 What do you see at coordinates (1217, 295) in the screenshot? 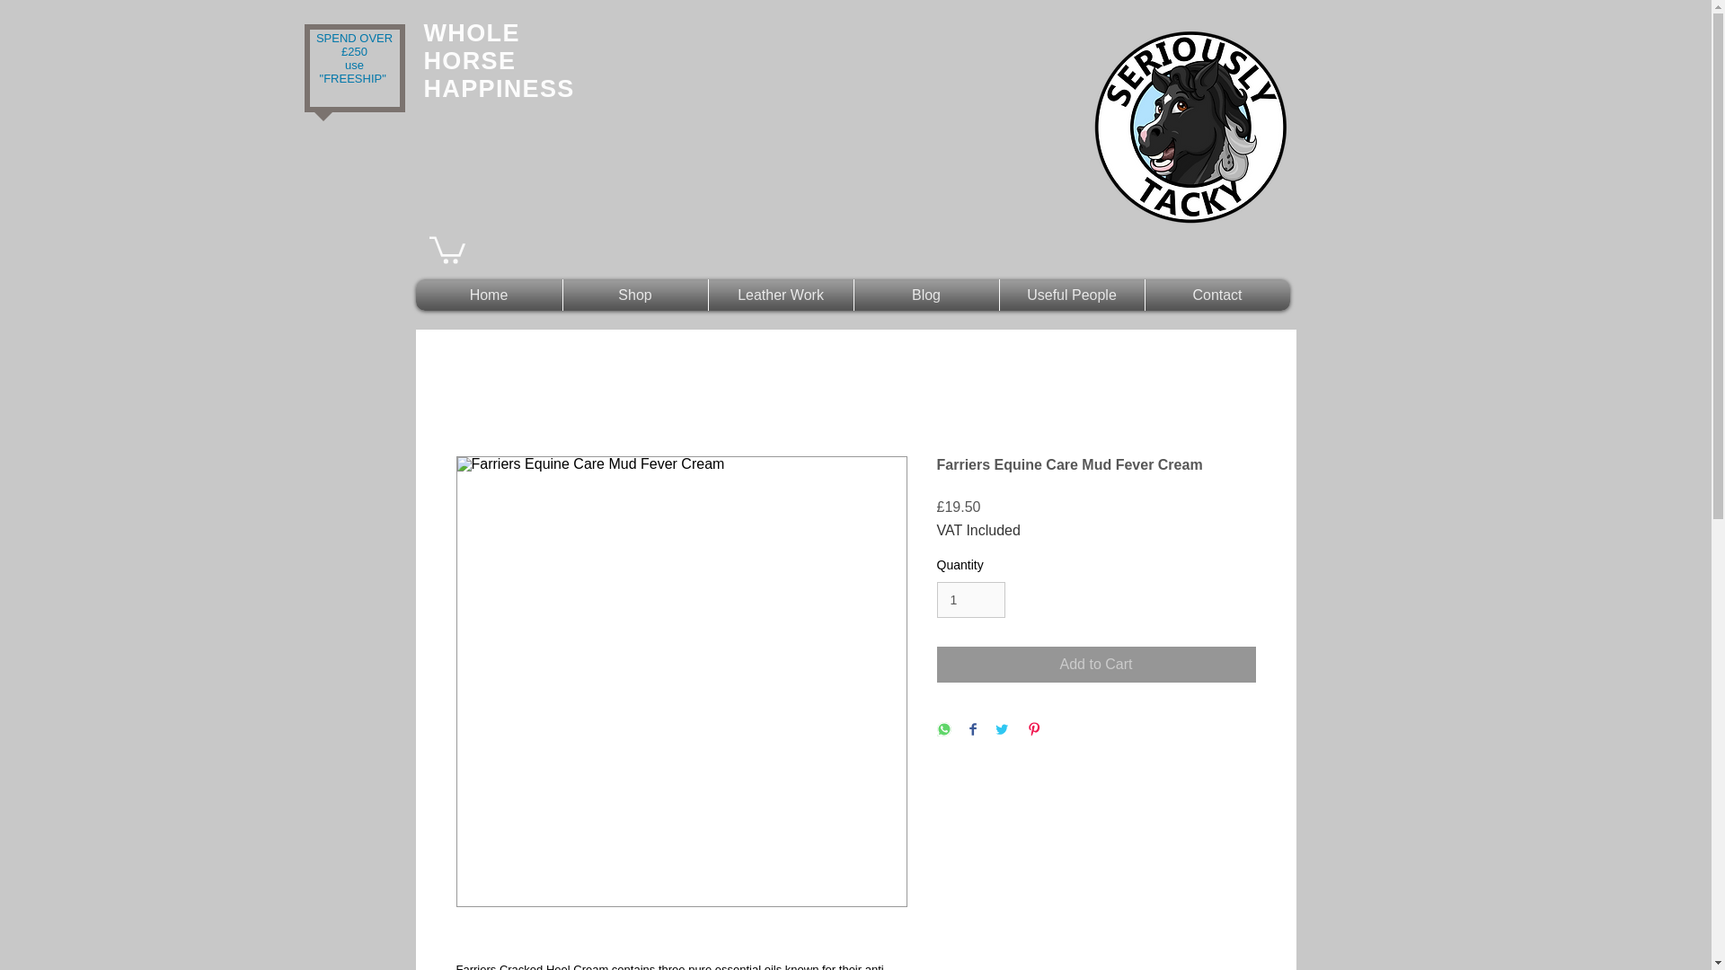
I see `Contact` at bounding box center [1217, 295].